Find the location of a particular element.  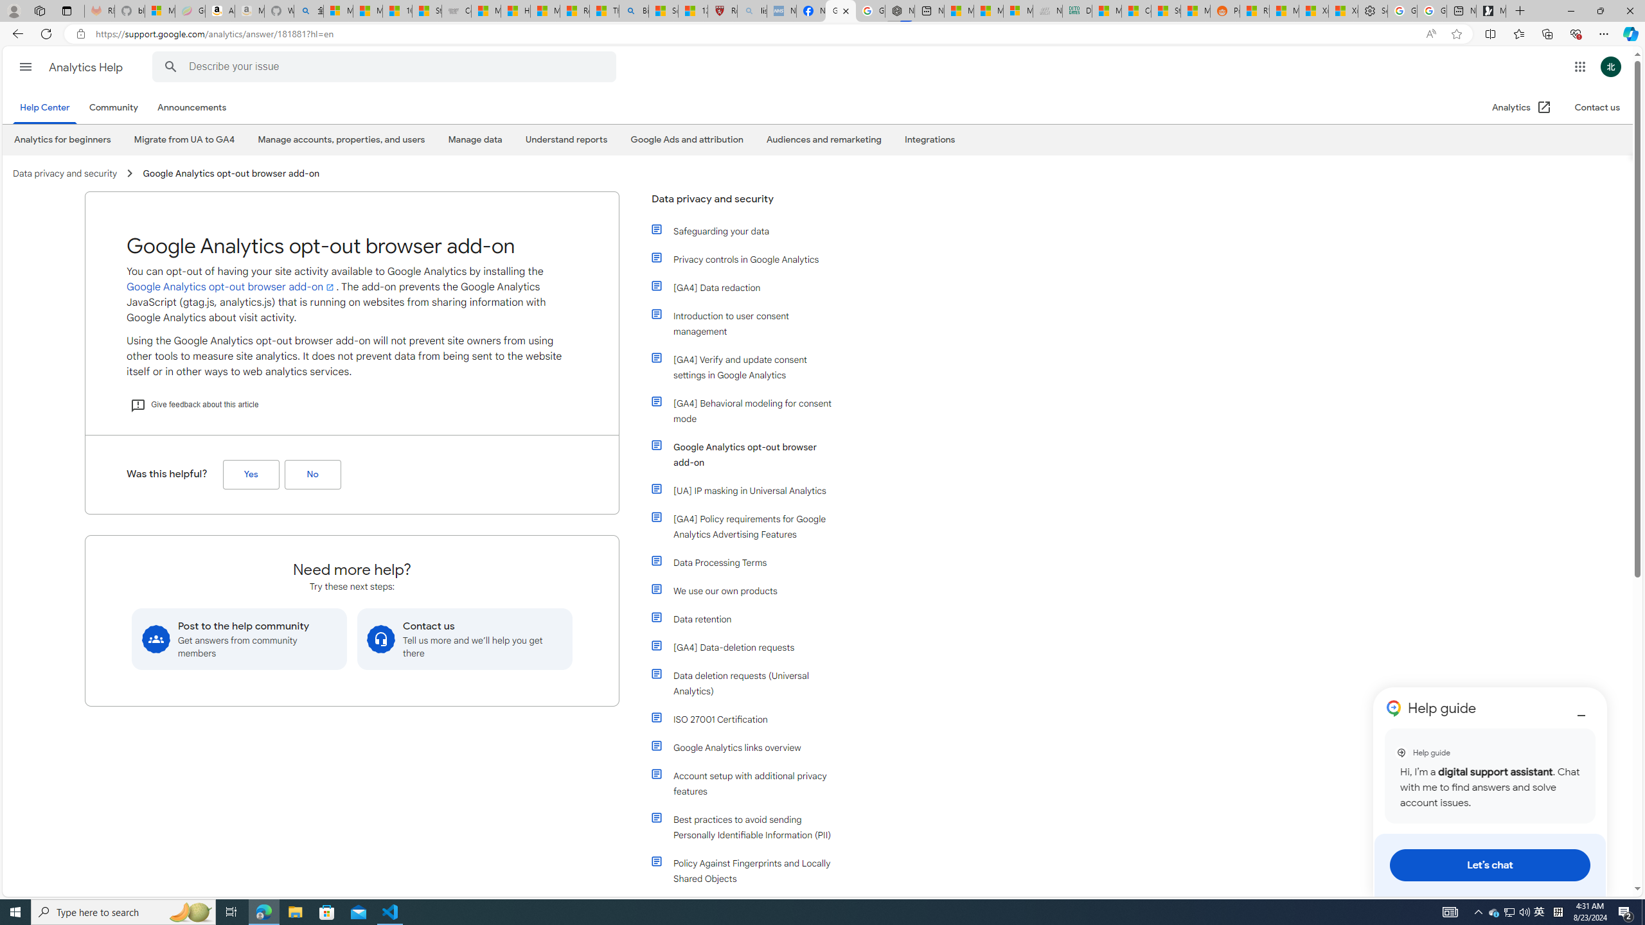

Introduction to user consent management is located at coordinates (751, 324).